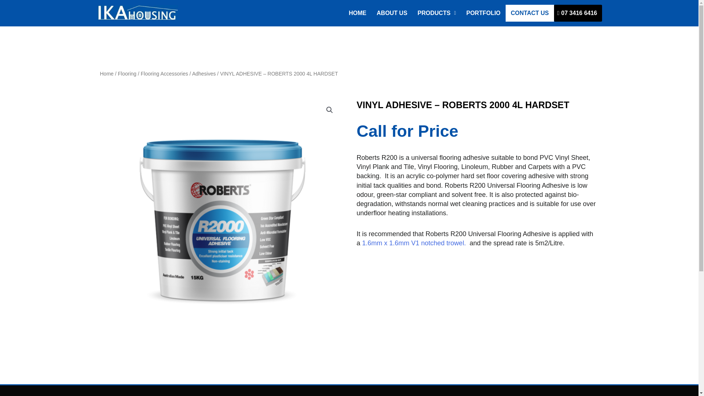  Describe the element at coordinates (415, 243) in the screenshot. I see `Roberts 1.6mm V-Notch Trowel For Vinyl Flooring` at that location.